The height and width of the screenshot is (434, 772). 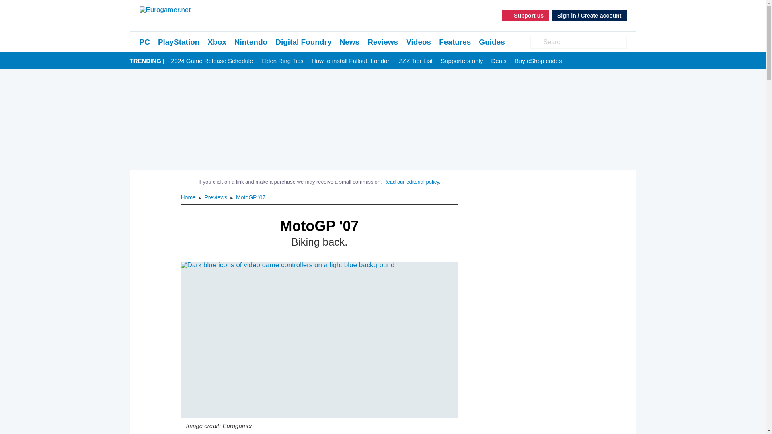 I want to click on Guides, so click(x=491, y=42).